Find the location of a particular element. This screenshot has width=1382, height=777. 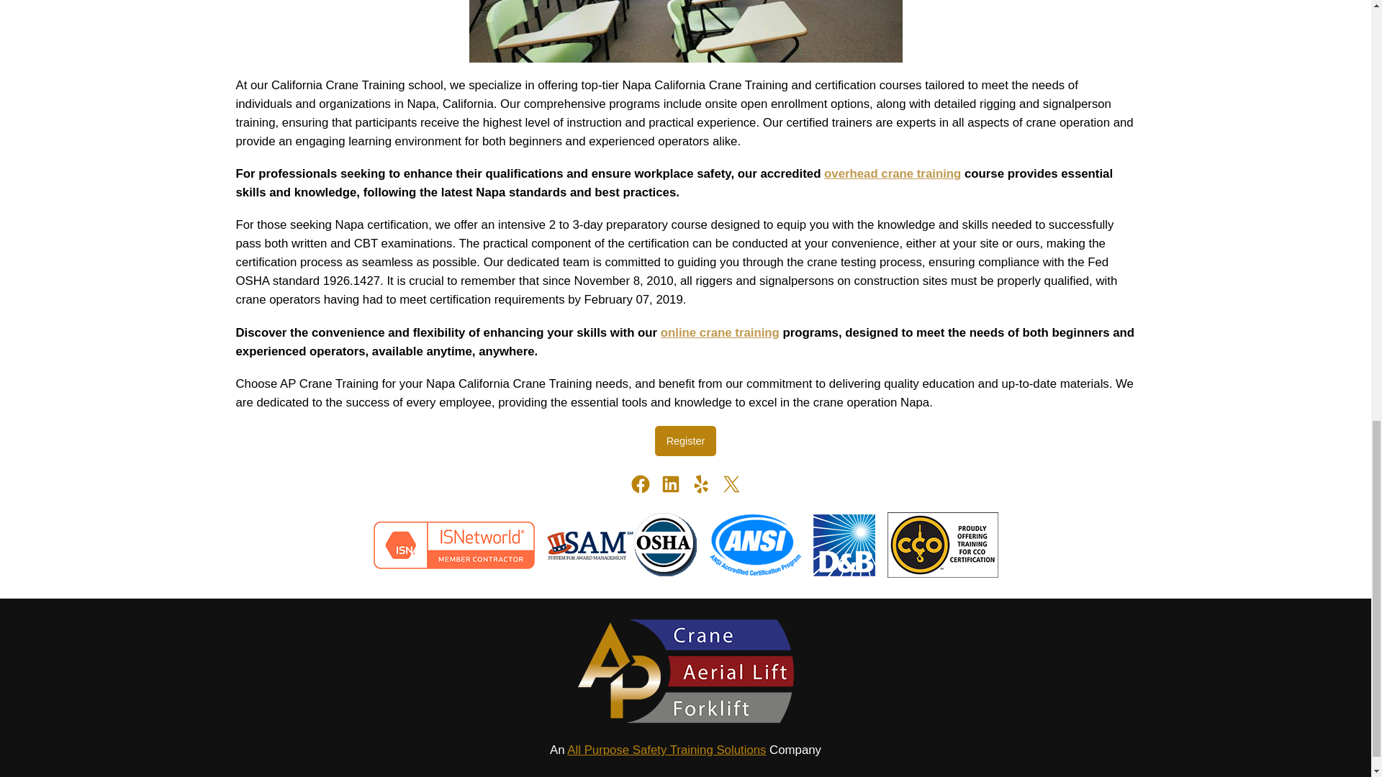

overhead crane training is located at coordinates (892, 173).